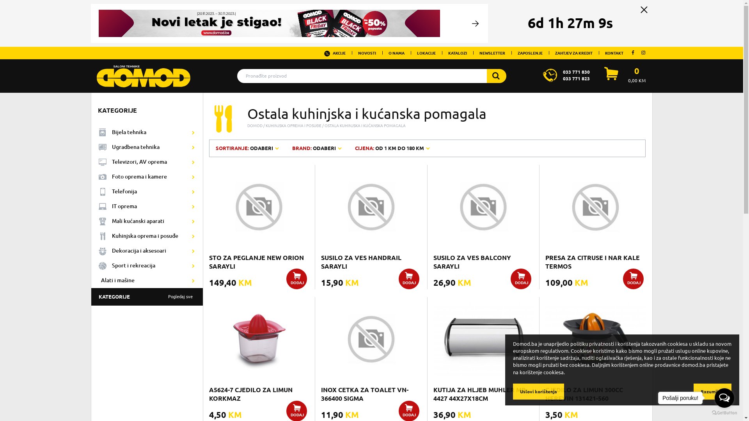 The width and height of the screenshot is (749, 421). Describe the element at coordinates (147, 297) in the screenshot. I see `KATEGORIJE Pogledaj sve` at that location.